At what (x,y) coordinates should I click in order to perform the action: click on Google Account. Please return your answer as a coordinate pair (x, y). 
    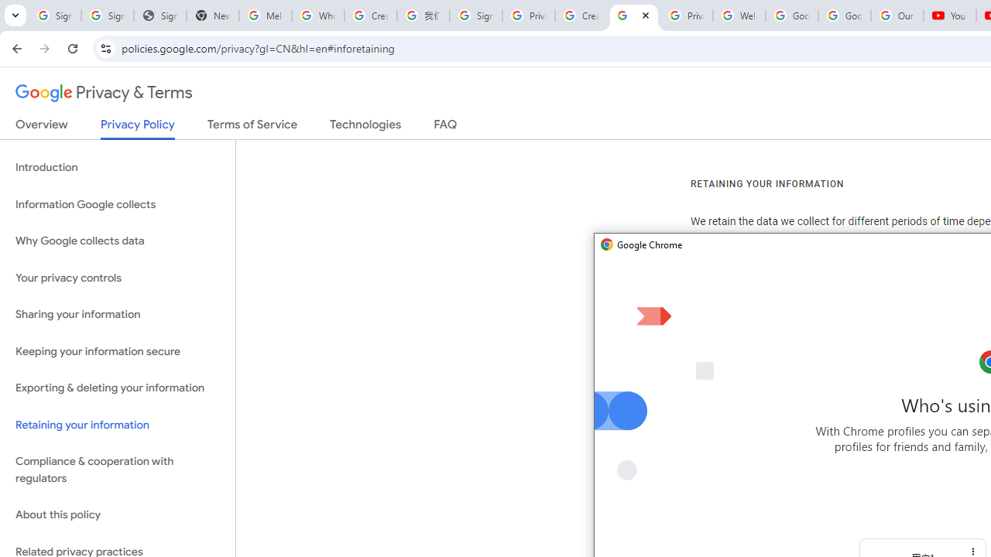
    Looking at the image, I should click on (845, 15).